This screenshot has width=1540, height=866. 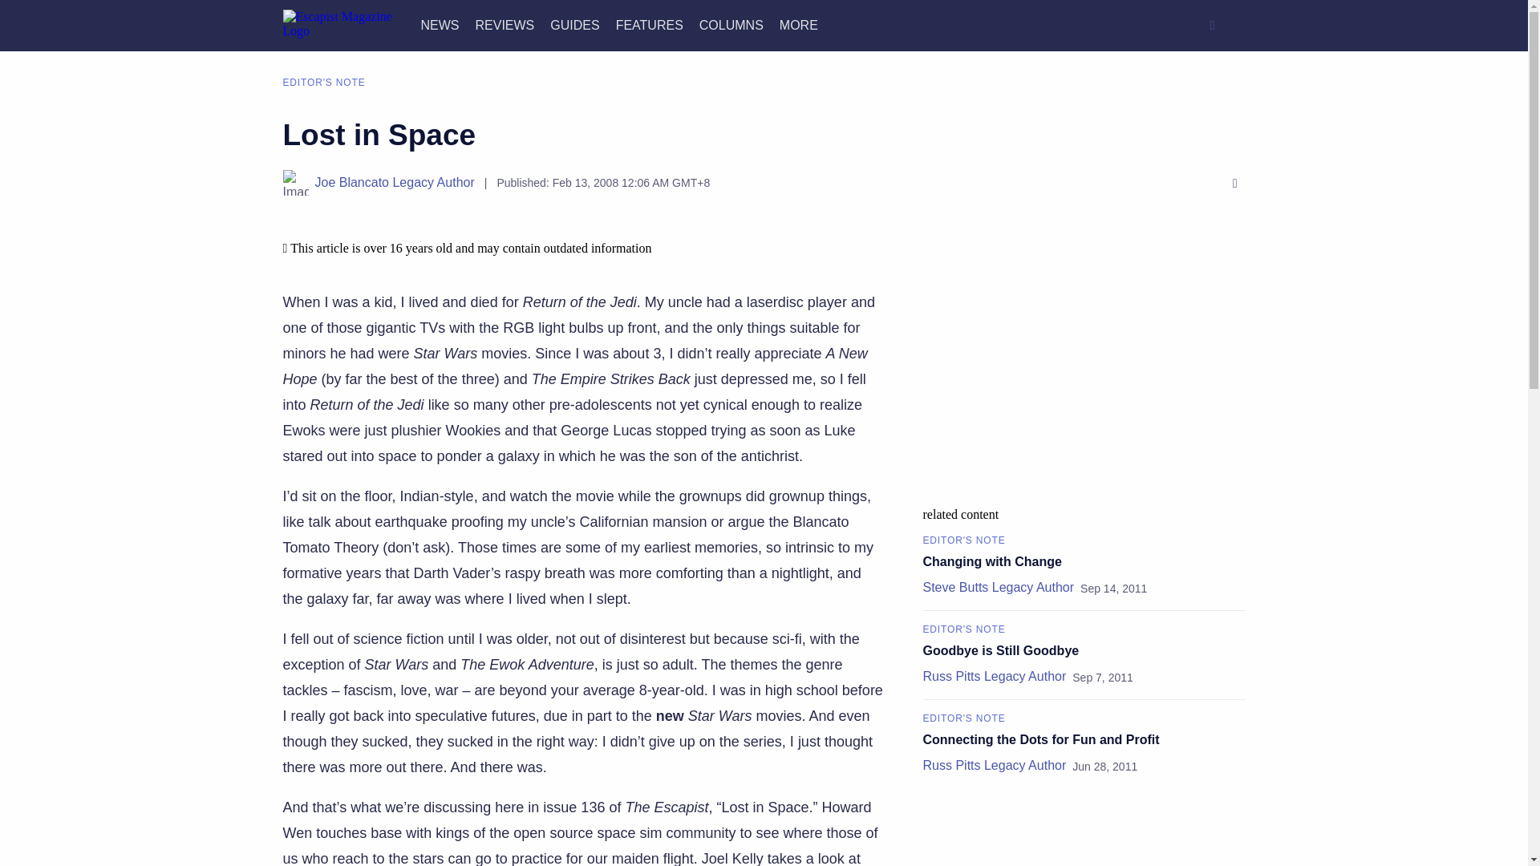 What do you see at coordinates (504, 24) in the screenshot?
I see `REVIEWS` at bounding box center [504, 24].